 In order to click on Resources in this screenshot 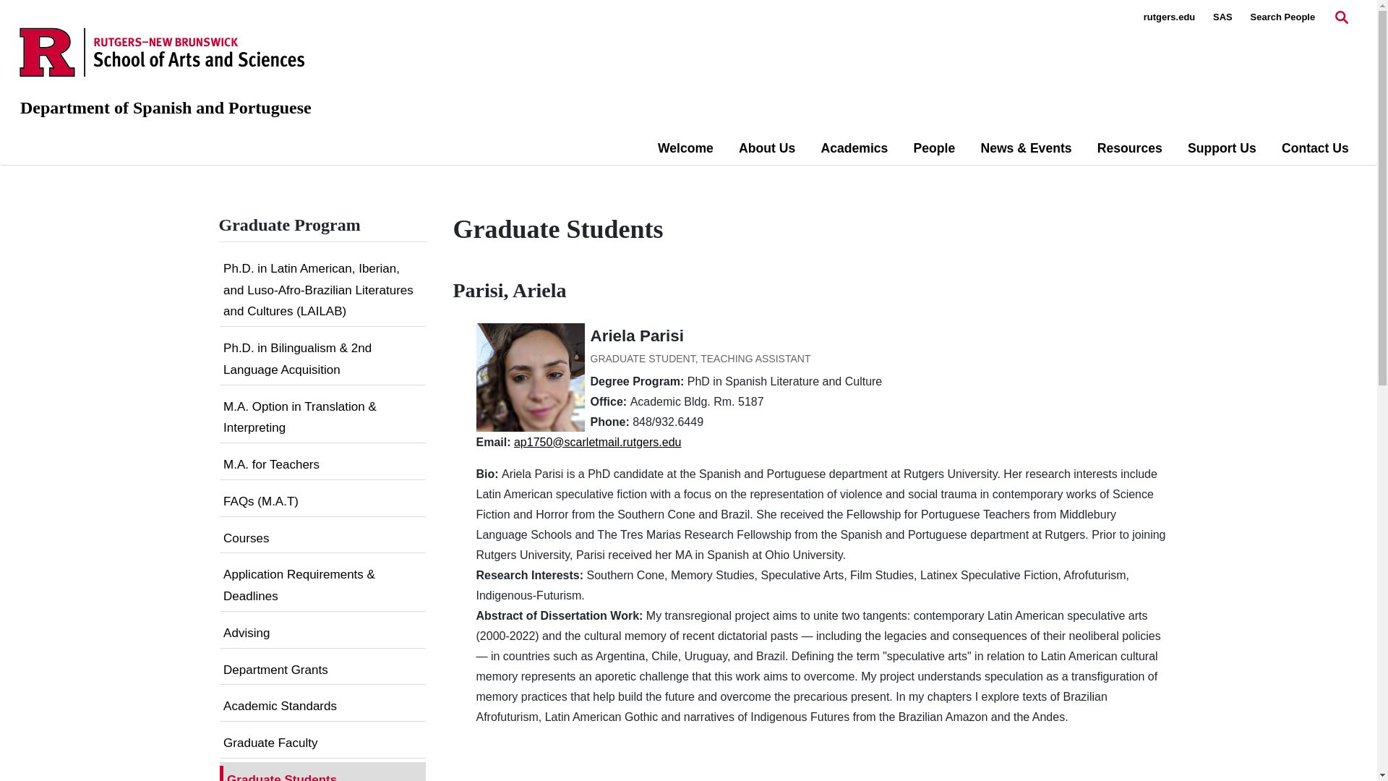, I will do `click(1130, 148)`.